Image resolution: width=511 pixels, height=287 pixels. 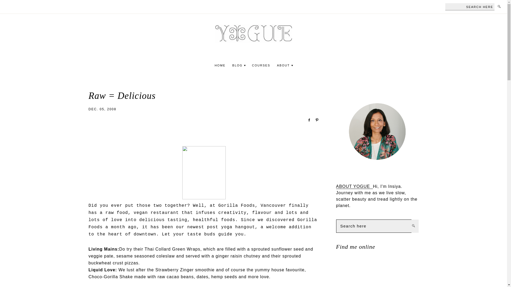 What do you see at coordinates (237, 65) in the screenshot?
I see `BLOG` at bounding box center [237, 65].